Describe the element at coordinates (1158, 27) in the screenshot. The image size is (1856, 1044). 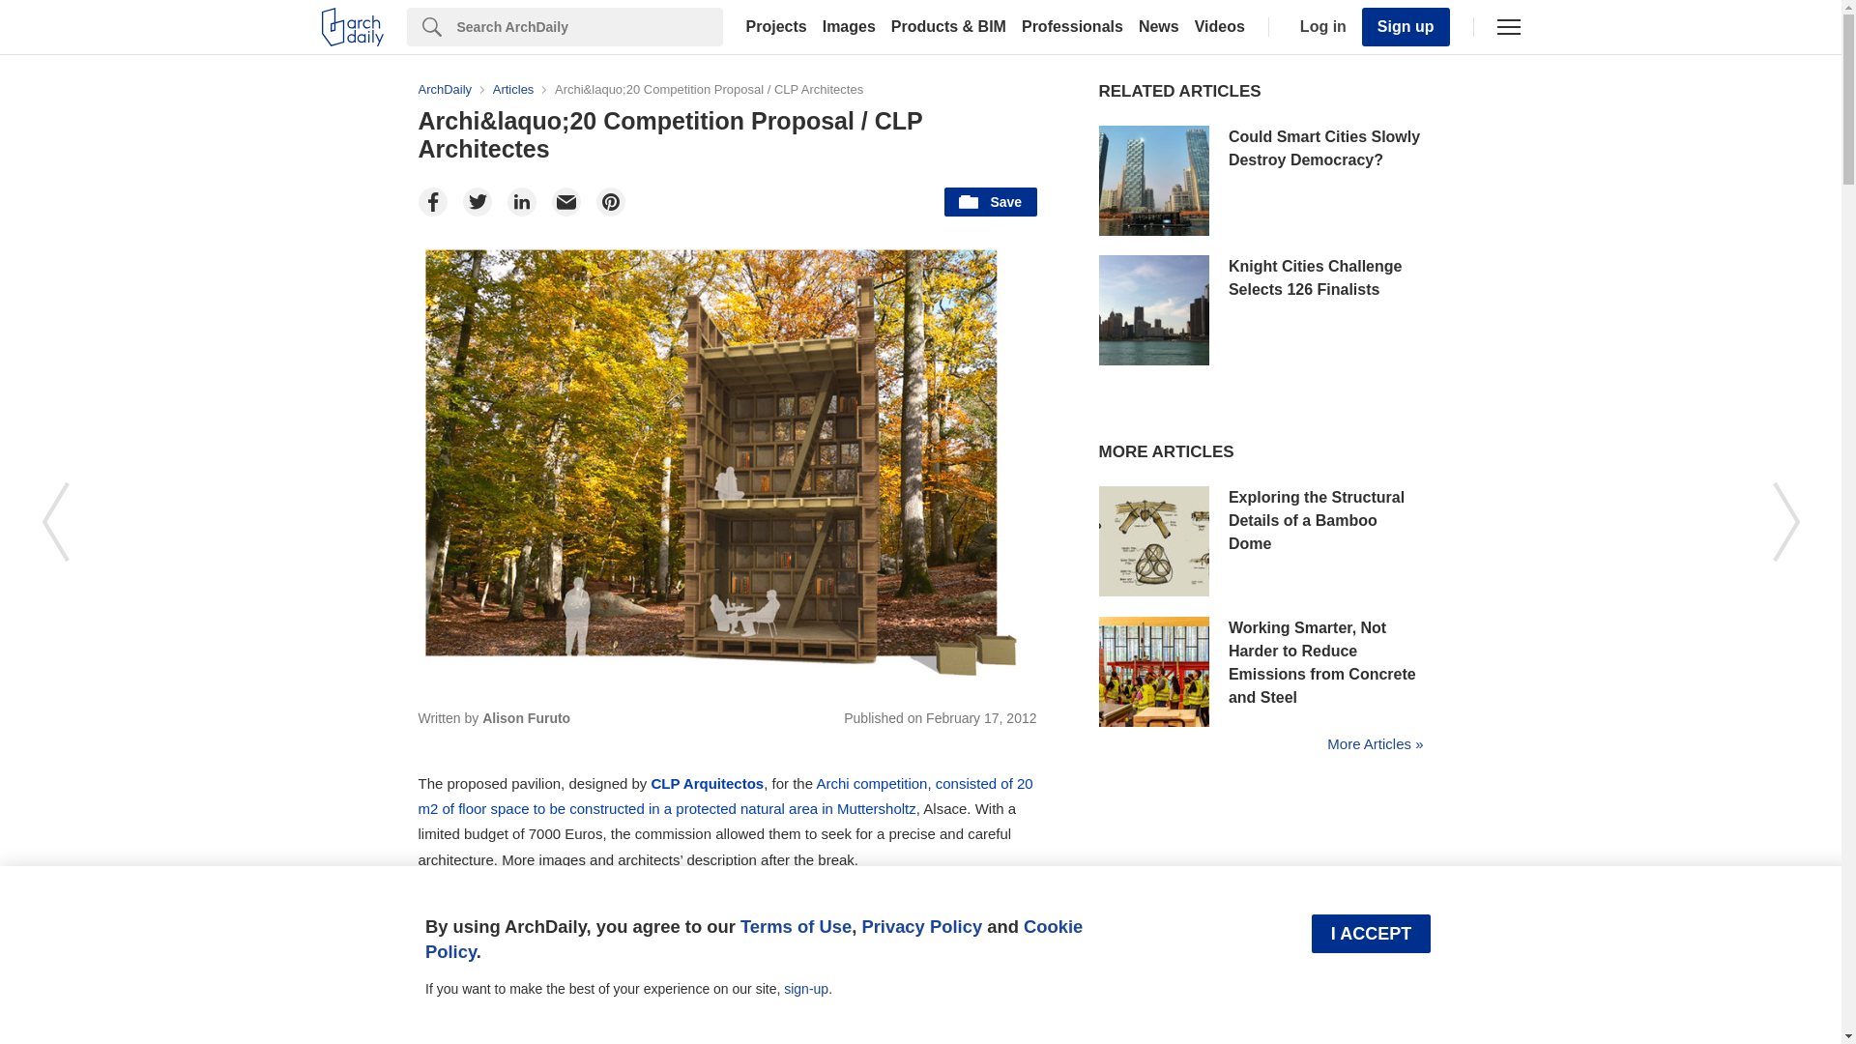
I see `News` at that location.